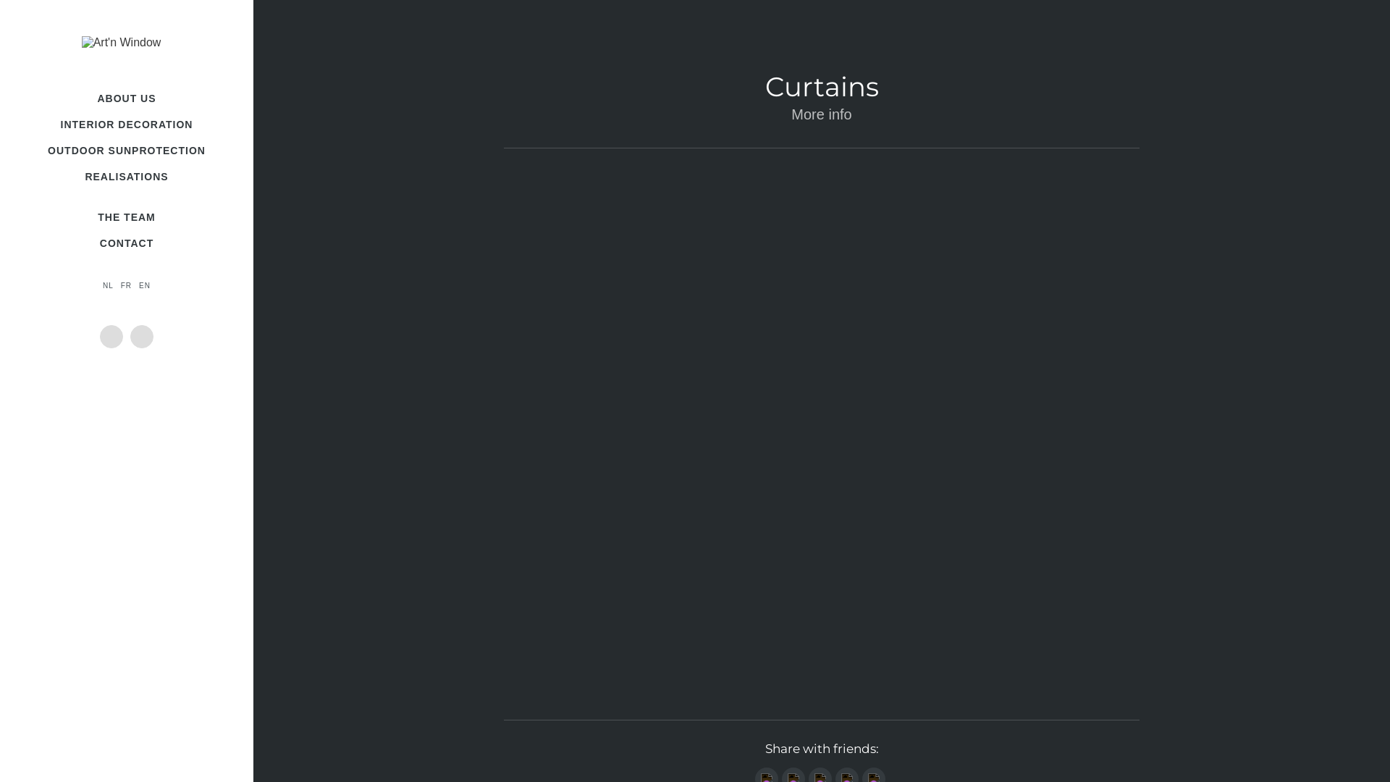  I want to click on Art'n Window, so click(127, 54).